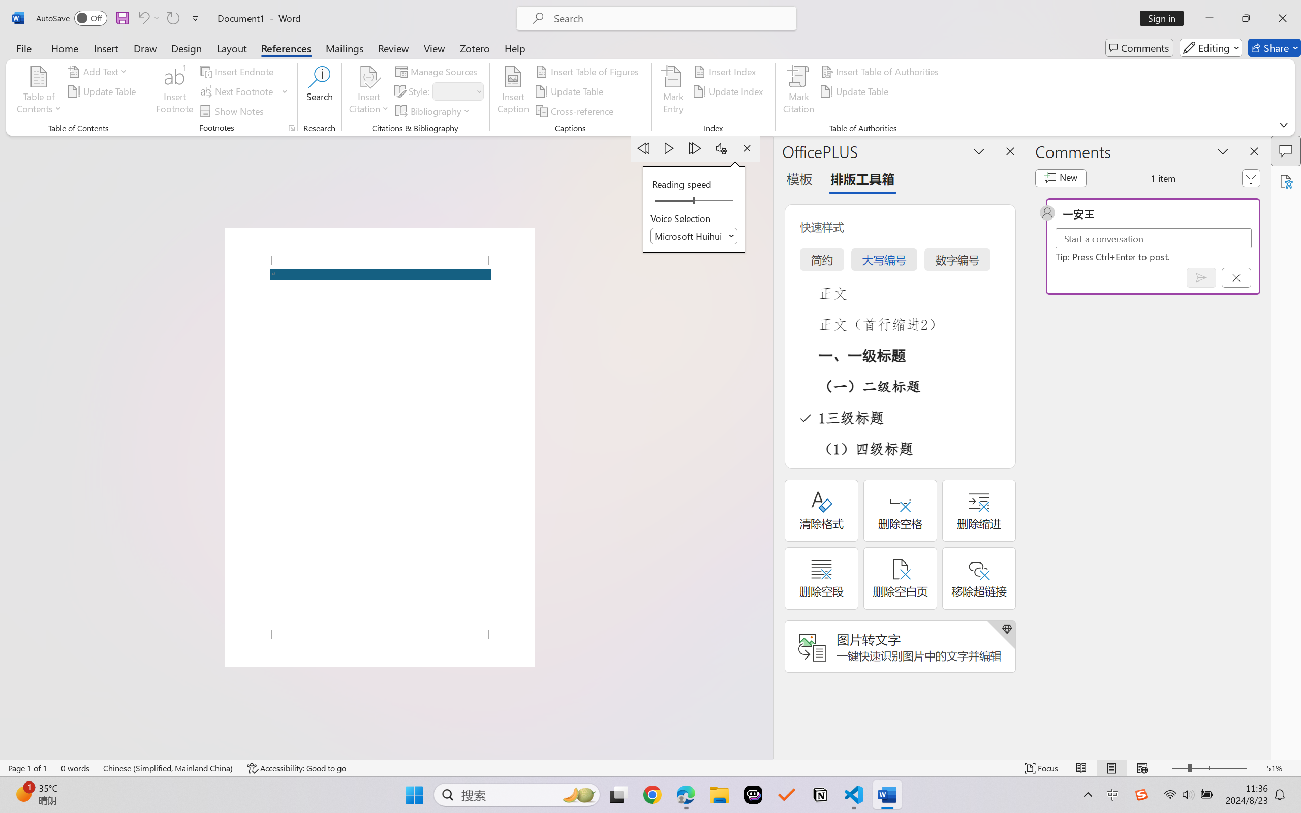 Image resolution: width=1301 pixels, height=813 pixels. Describe the element at coordinates (1286, 181) in the screenshot. I see `Accessibility Assistant` at that location.